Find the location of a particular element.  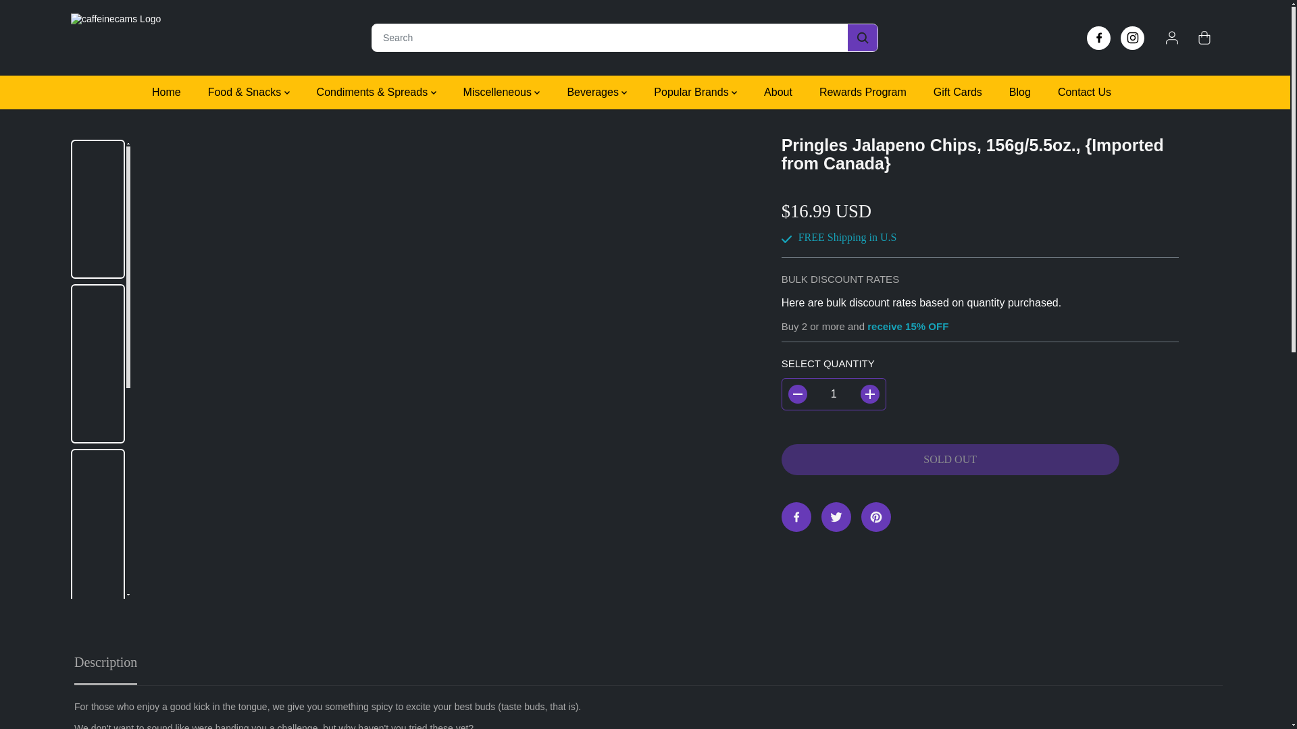

Log in is located at coordinates (1171, 37).